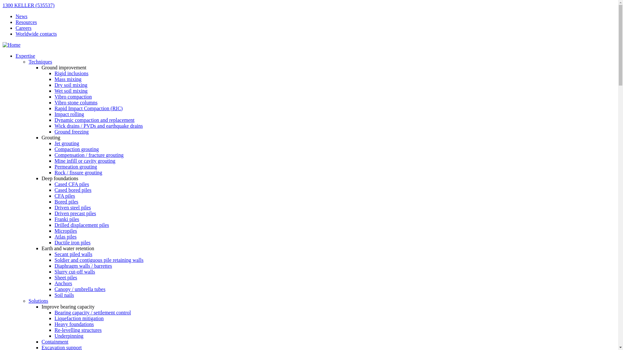 This screenshot has height=350, width=623. Describe the element at coordinates (67, 219) in the screenshot. I see `Franki piles` at that location.